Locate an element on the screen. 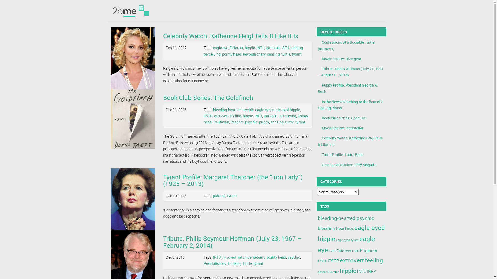 Image resolution: width=497 pixels, height=279 pixels. judging is located at coordinates (259, 257).